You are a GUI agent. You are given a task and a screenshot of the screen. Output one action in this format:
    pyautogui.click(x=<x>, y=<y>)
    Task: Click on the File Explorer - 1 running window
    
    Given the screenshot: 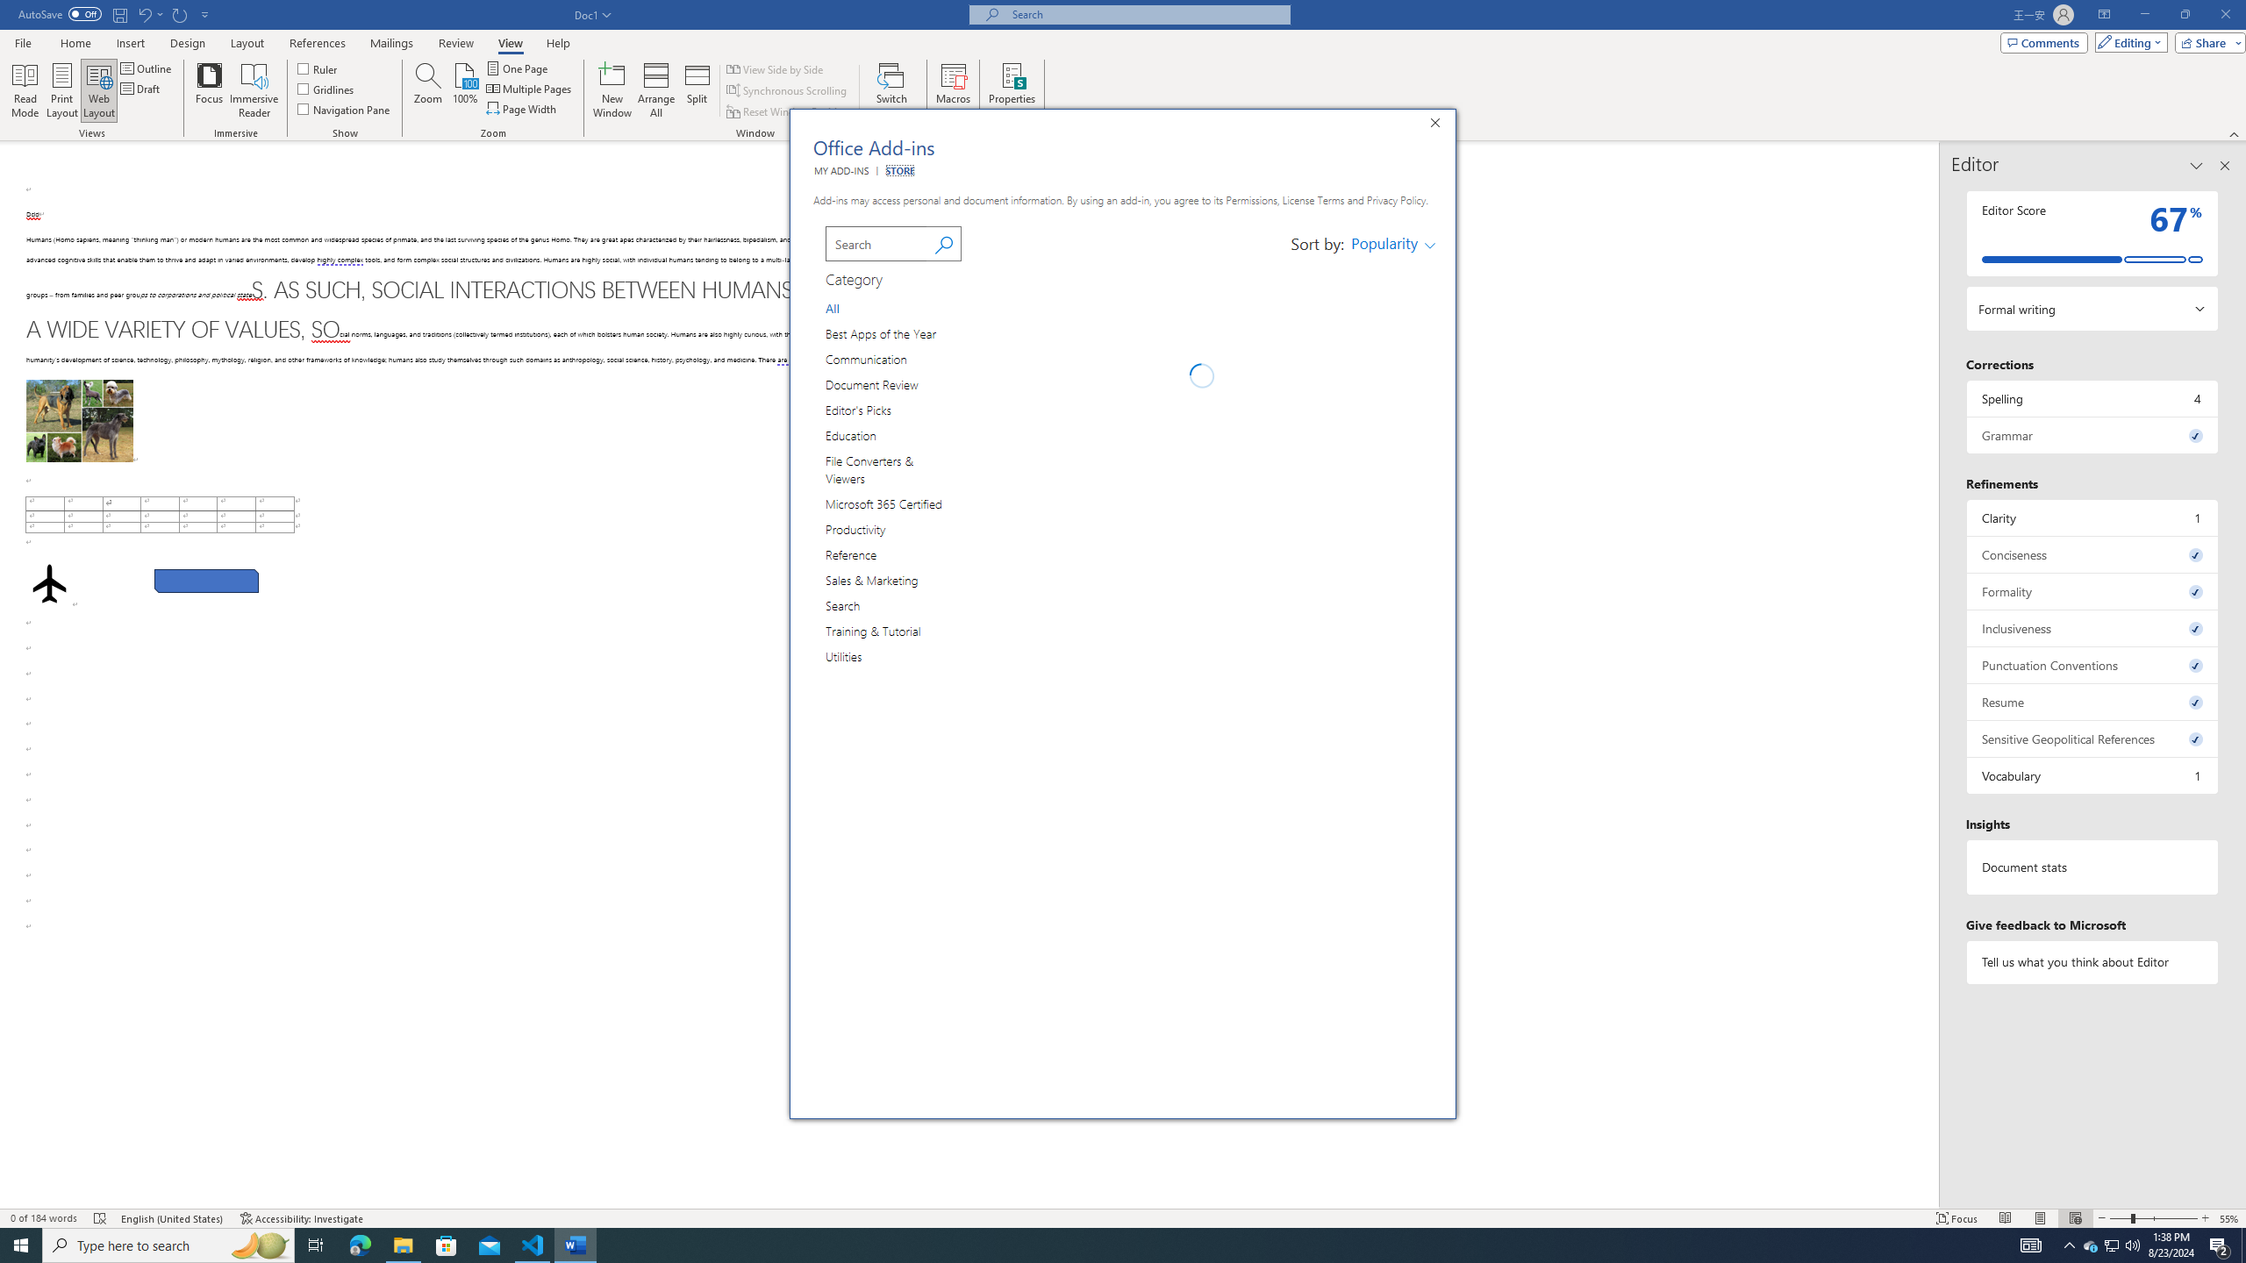 What is the action you would take?
    pyautogui.click(x=403, y=1245)
    